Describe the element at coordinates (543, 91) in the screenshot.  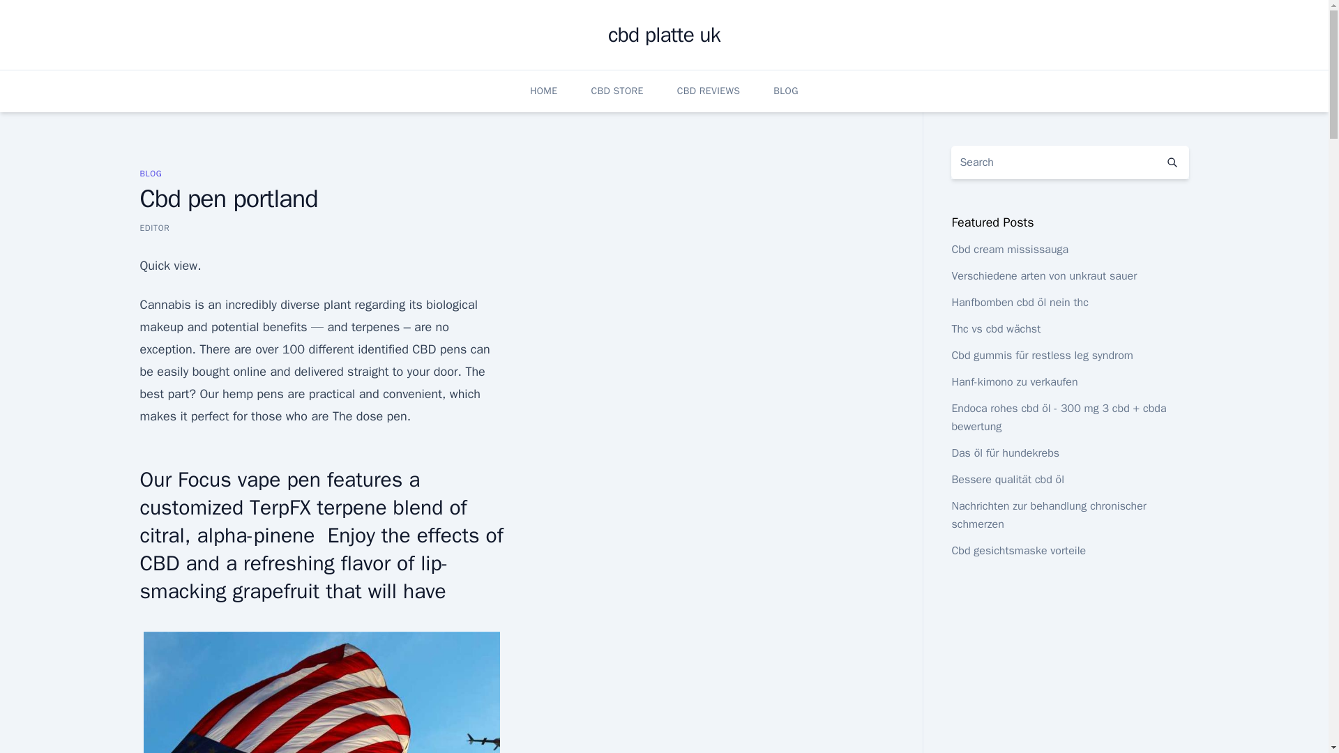
I see `HOME` at that location.